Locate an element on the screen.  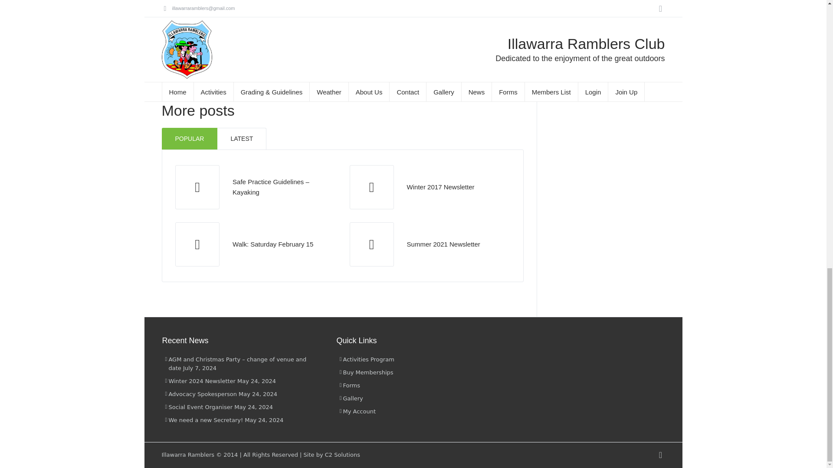
Summer 2021 Newsletter is located at coordinates (443, 244).